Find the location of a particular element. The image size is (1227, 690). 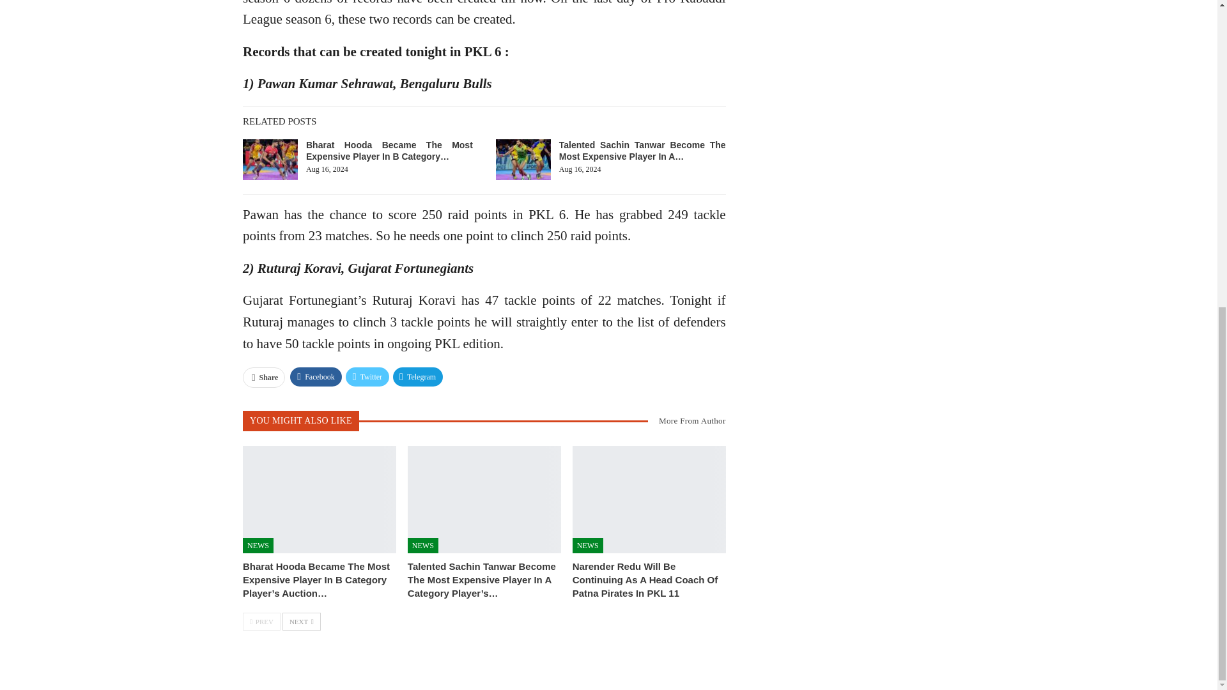

NEWS is located at coordinates (588, 546).